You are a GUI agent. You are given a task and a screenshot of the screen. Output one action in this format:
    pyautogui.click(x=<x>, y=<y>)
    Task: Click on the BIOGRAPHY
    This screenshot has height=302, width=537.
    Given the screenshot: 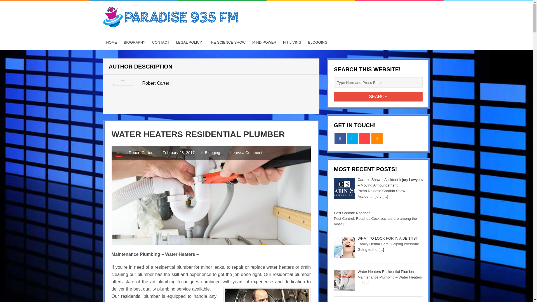 What is the action you would take?
    pyautogui.click(x=134, y=43)
    